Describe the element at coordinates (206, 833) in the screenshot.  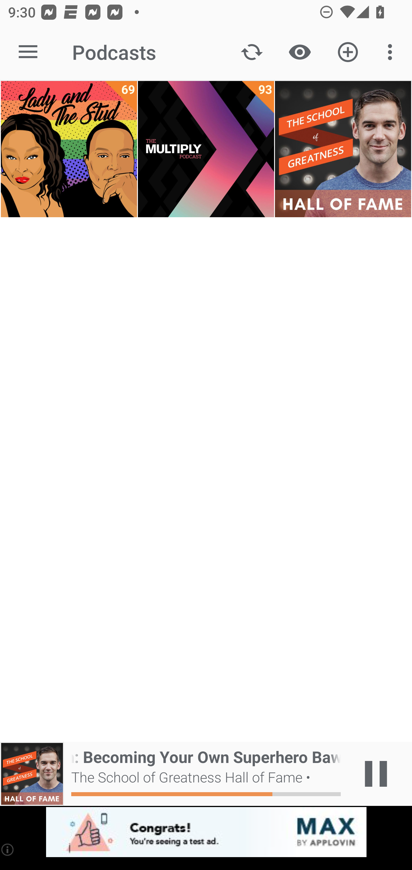
I see `app-monetization` at that location.